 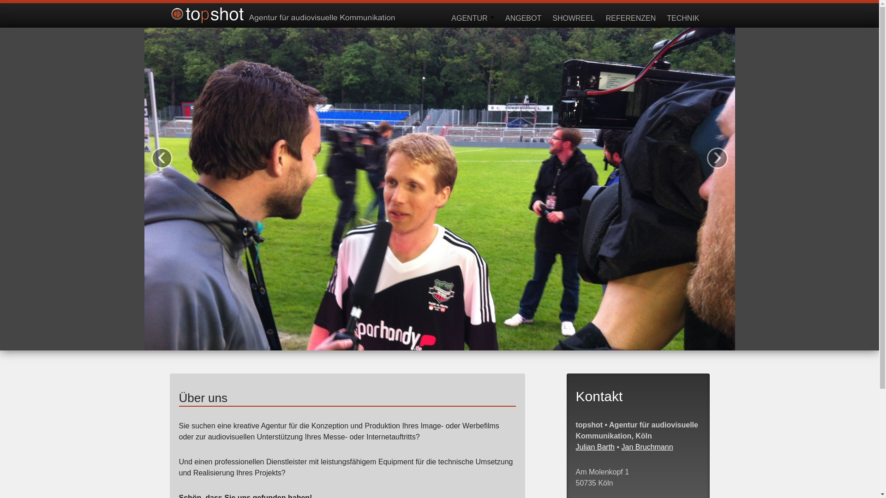 What do you see at coordinates (574, 15) in the screenshot?
I see `SHOWREEL` at bounding box center [574, 15].